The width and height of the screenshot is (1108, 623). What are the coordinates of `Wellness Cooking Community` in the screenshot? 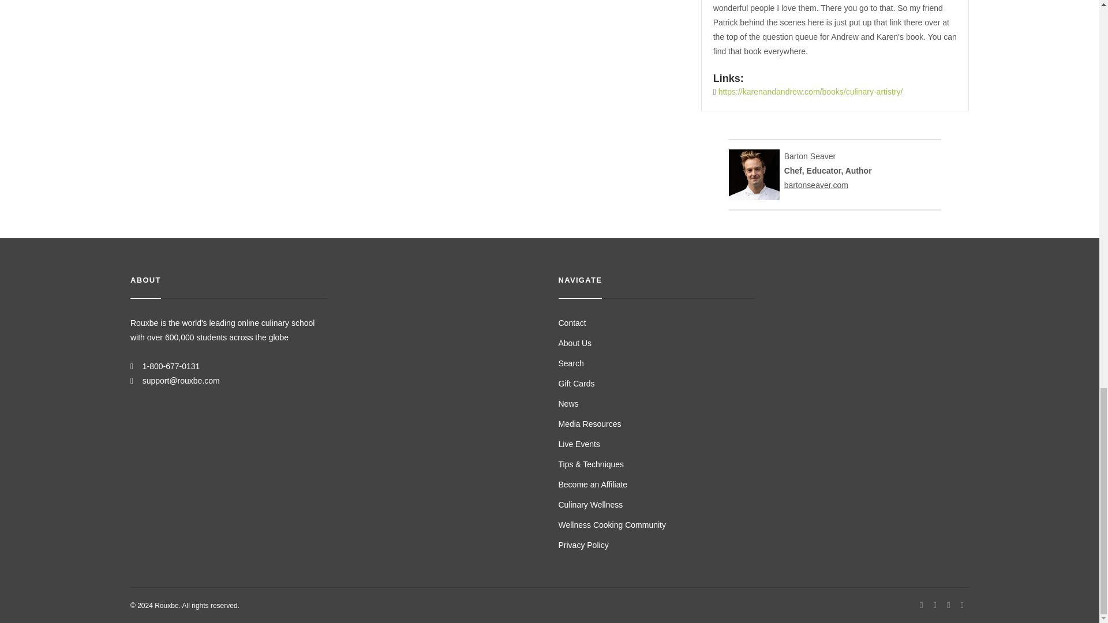 It's located at (612, 525).